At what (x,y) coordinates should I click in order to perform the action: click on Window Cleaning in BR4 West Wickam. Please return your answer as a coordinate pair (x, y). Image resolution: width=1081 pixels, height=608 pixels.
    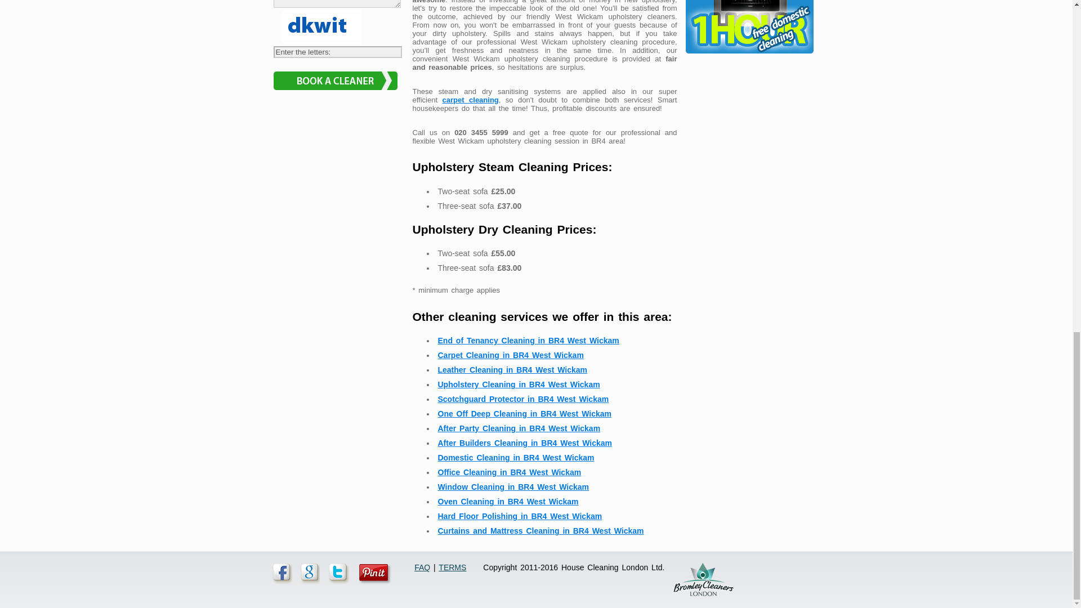
    Looking at the image, I should click on (513, 486).